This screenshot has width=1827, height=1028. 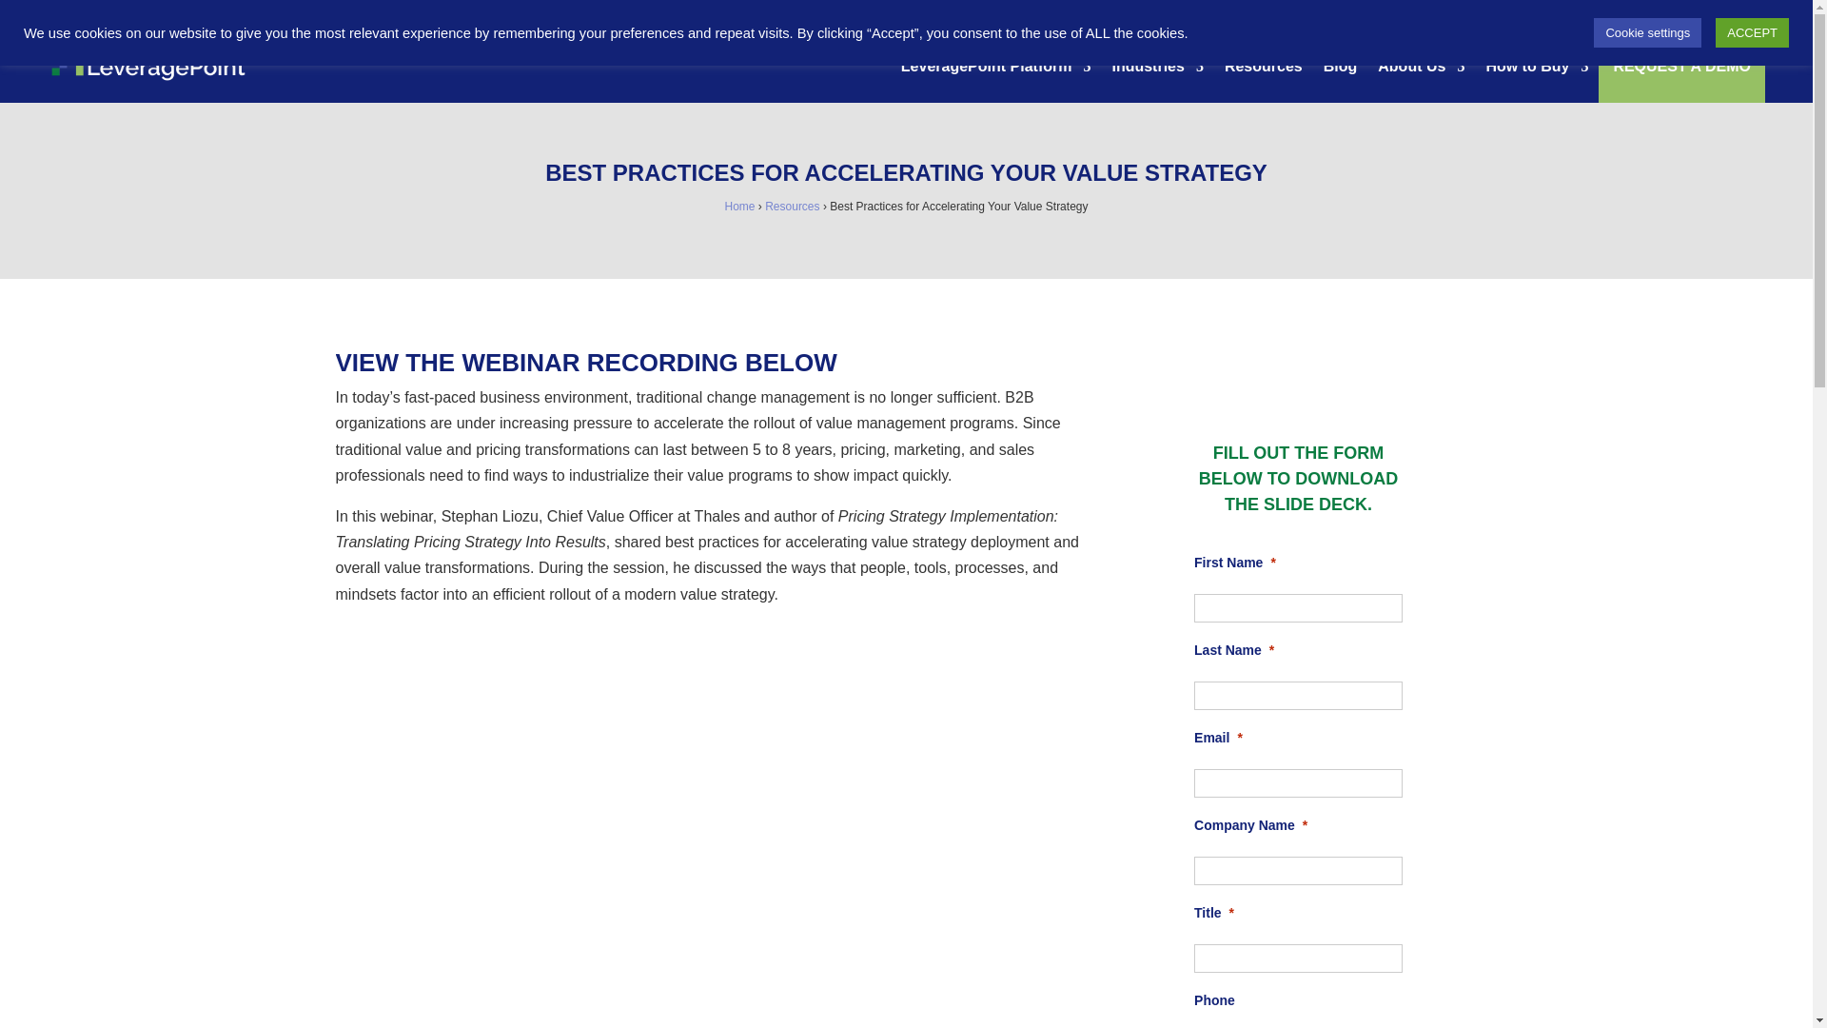 I want to click on 617-945-7075, so click(x=1592, y=13).